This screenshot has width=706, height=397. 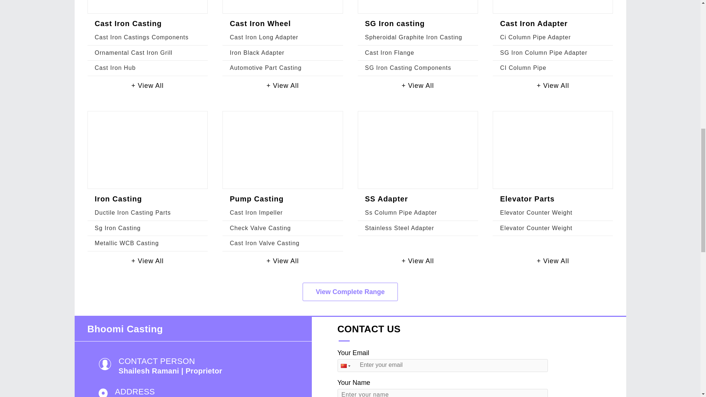 I want to click on SG Iron Casting Components, so click(x=408, y=68).